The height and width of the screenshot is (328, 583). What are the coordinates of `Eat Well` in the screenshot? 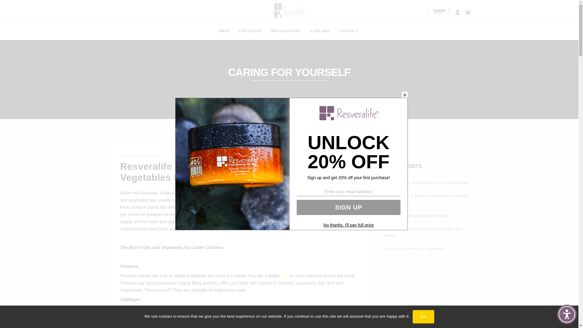 It's located at (292, 222).